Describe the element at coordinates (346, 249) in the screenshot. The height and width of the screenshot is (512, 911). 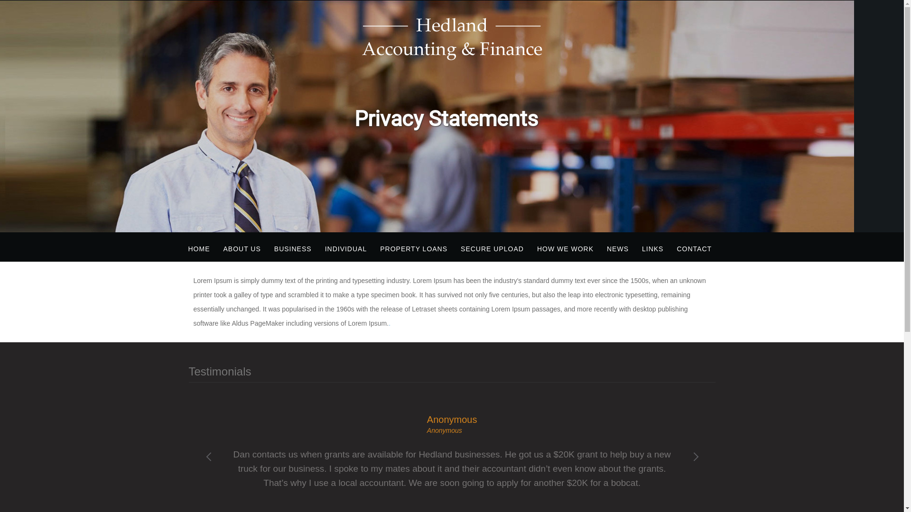
I see `INDIVIDUAL` at that location.